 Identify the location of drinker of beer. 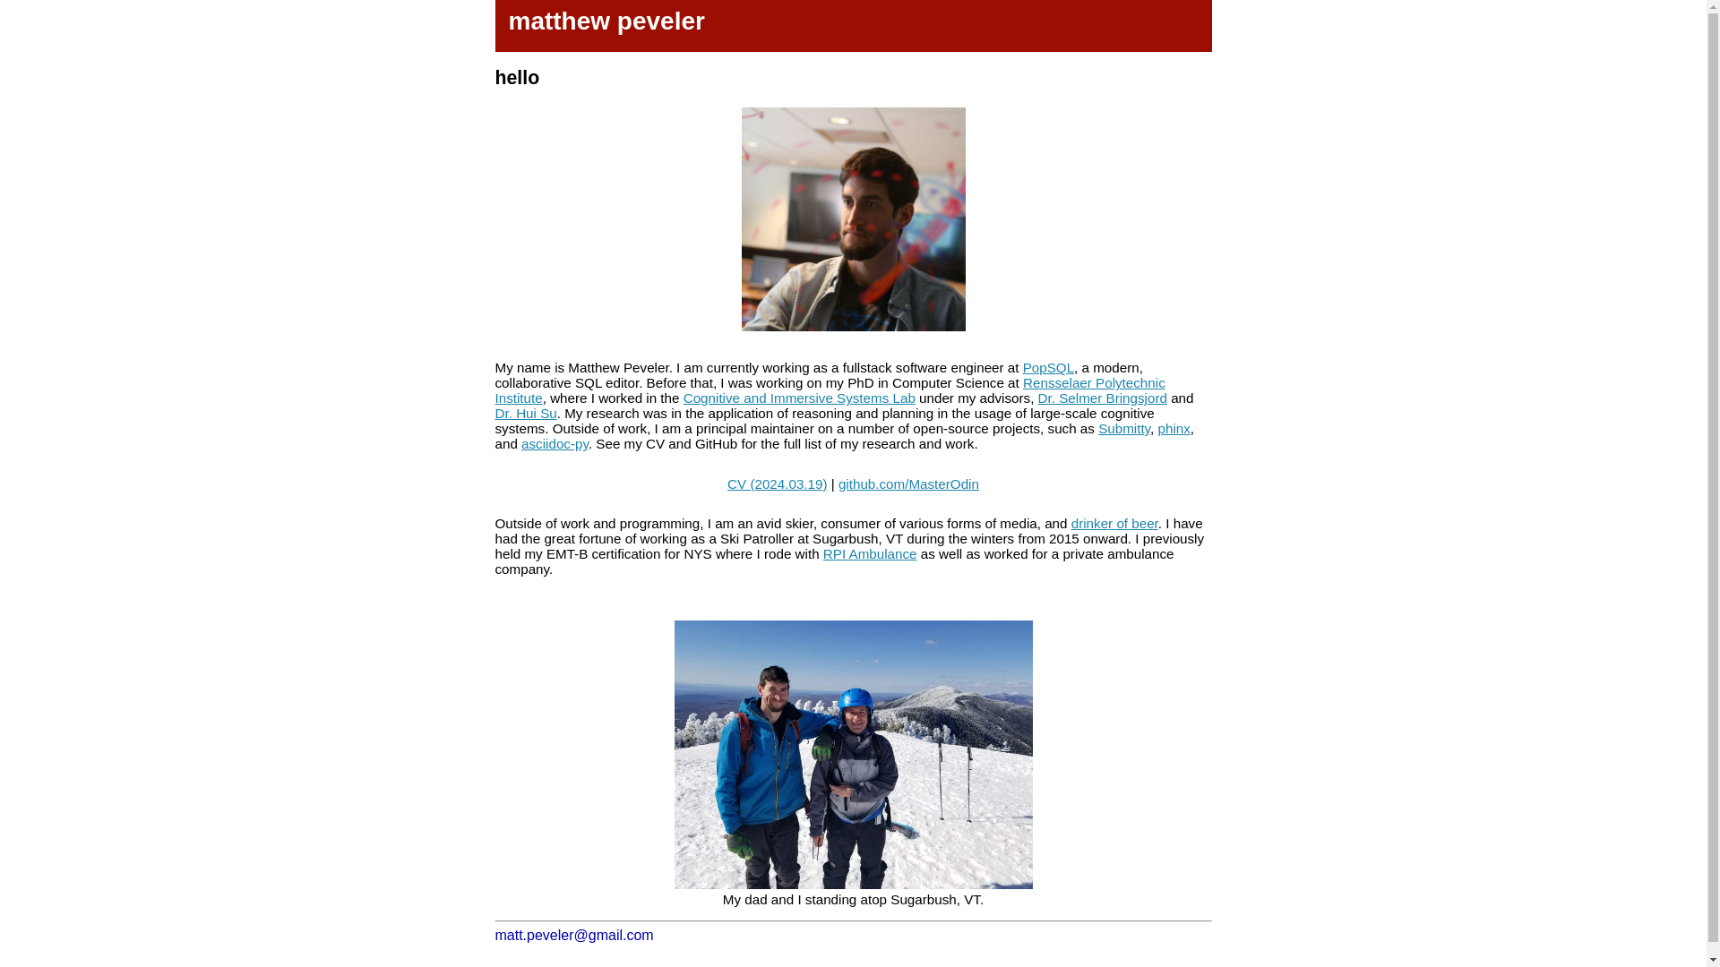
(1114, 523).